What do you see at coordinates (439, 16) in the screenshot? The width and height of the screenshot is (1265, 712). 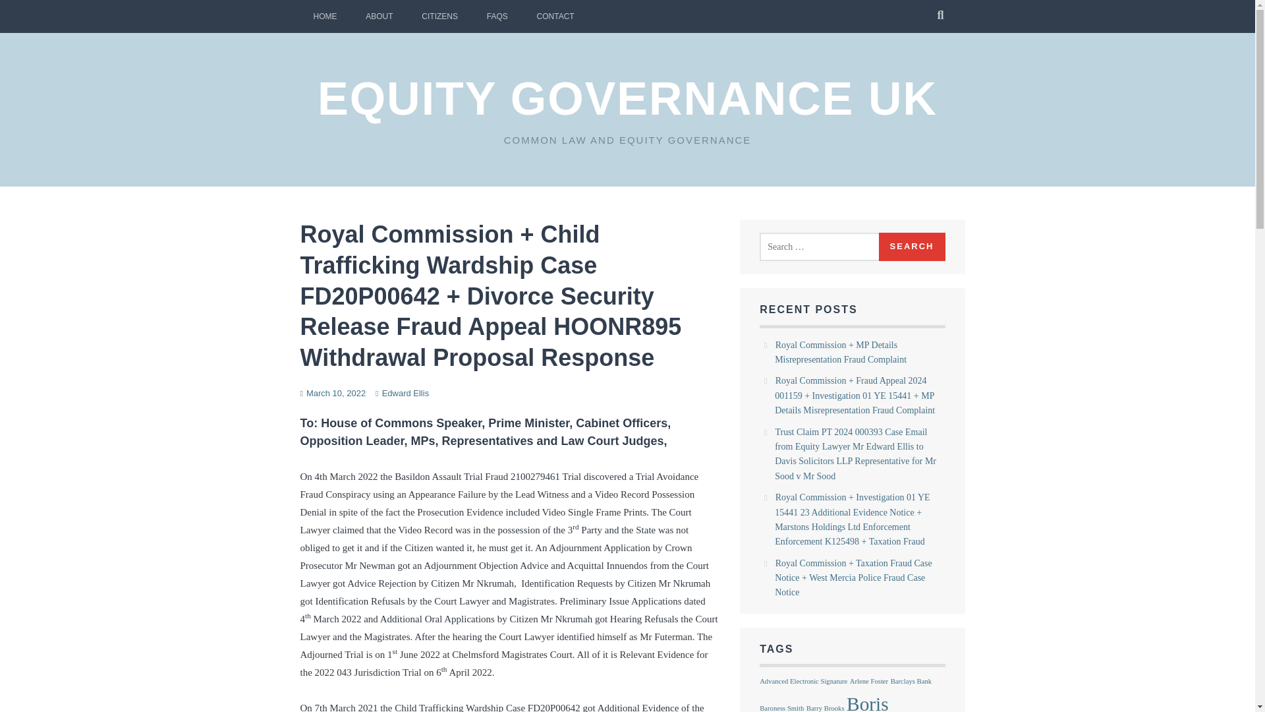 I see `CITIZENS` at bounding box center [439, 16].